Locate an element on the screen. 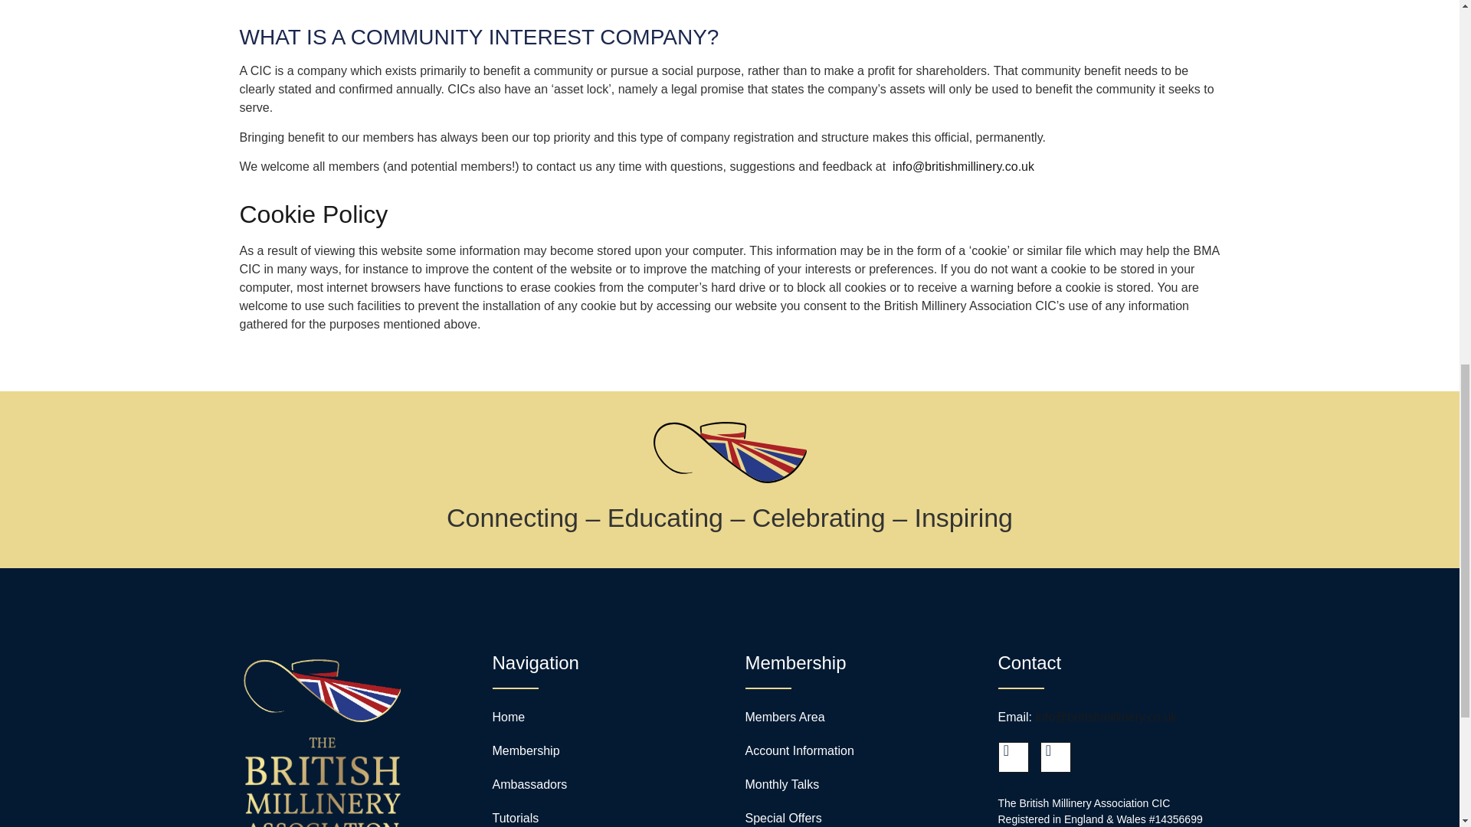  Account Information is located at coordinates (798, 750).